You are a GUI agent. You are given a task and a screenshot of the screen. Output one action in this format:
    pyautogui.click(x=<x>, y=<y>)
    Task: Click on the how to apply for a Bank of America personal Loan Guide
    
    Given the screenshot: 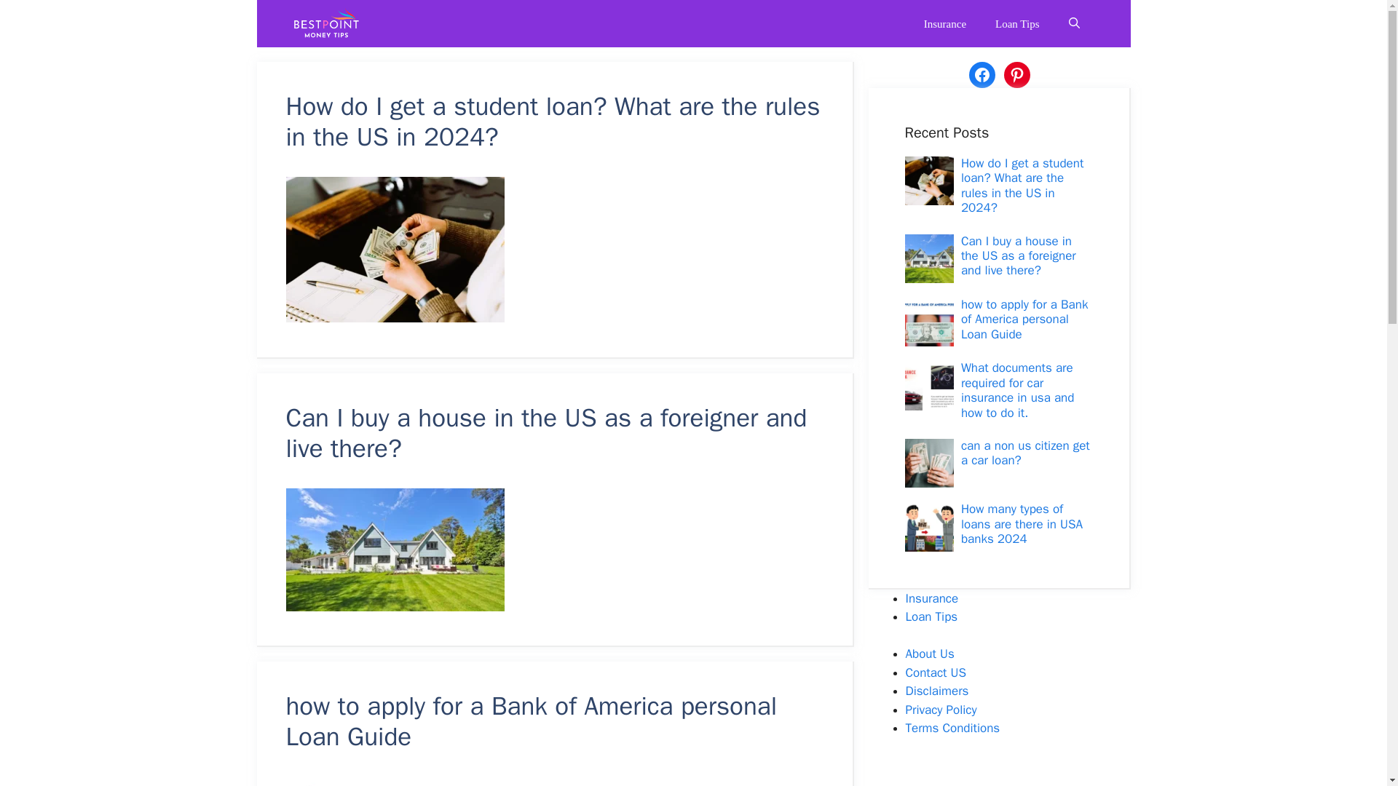 What is the action you would take?
    pyautogui.click(x=531, y=720)
    